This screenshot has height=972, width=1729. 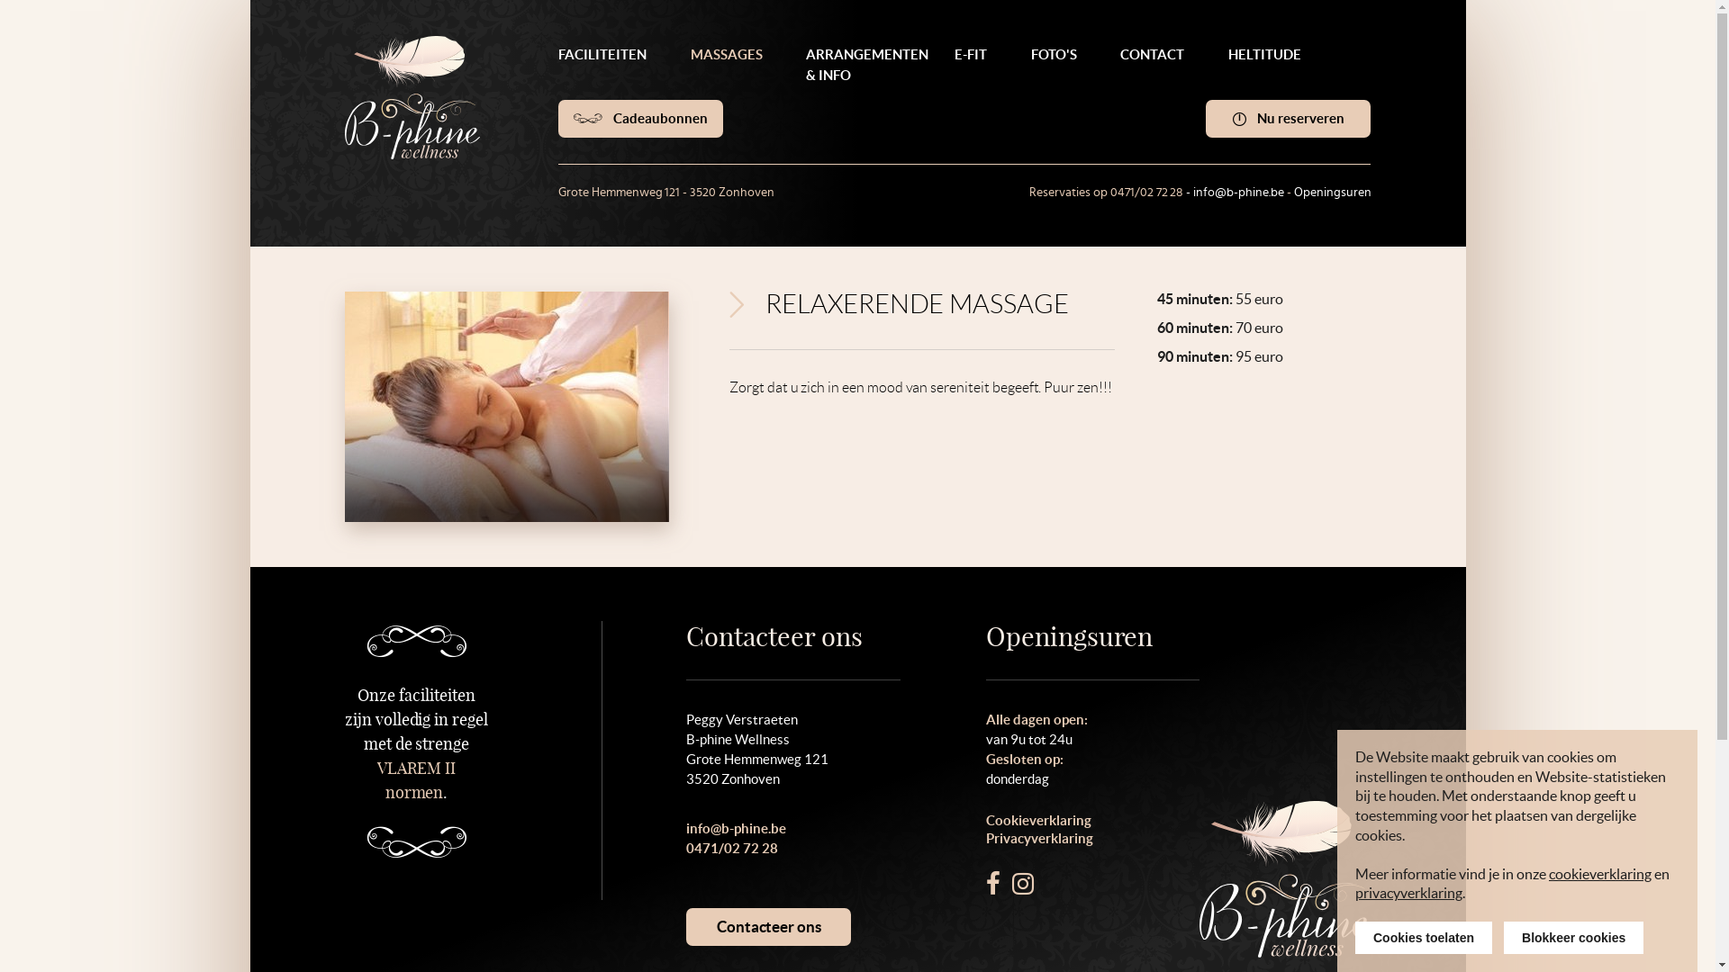 What do you see at coordinates (1408, 893) in the screenshot?
I see `privacyverklaring` at bounding box center [1408, 893].